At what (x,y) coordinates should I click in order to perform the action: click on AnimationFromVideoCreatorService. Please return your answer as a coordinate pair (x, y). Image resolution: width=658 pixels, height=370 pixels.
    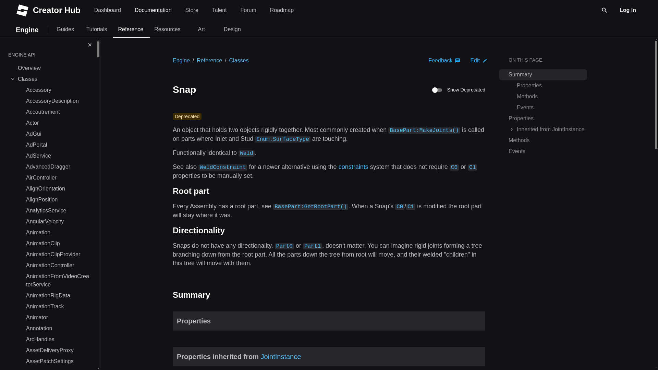
    Looking at the image, I should click on (58, 280).